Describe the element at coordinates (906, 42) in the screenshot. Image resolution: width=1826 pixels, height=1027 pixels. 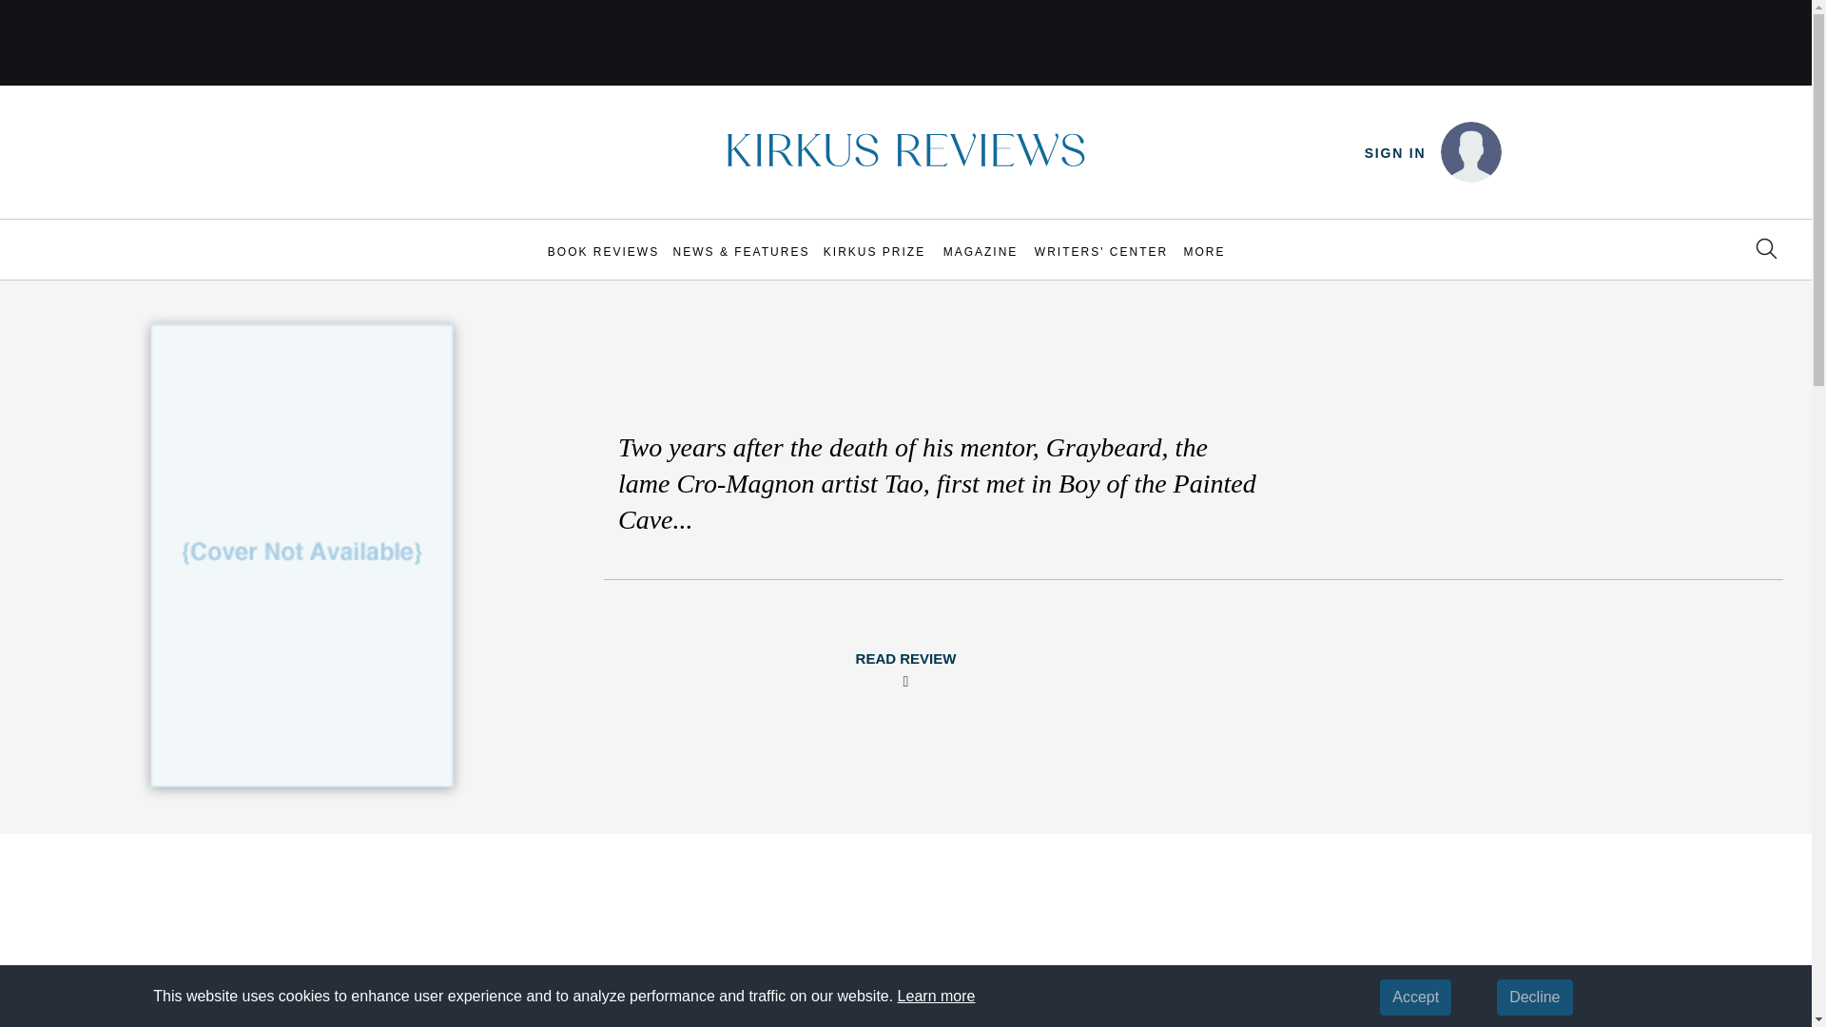
I see `3rd party ad content` at that location.